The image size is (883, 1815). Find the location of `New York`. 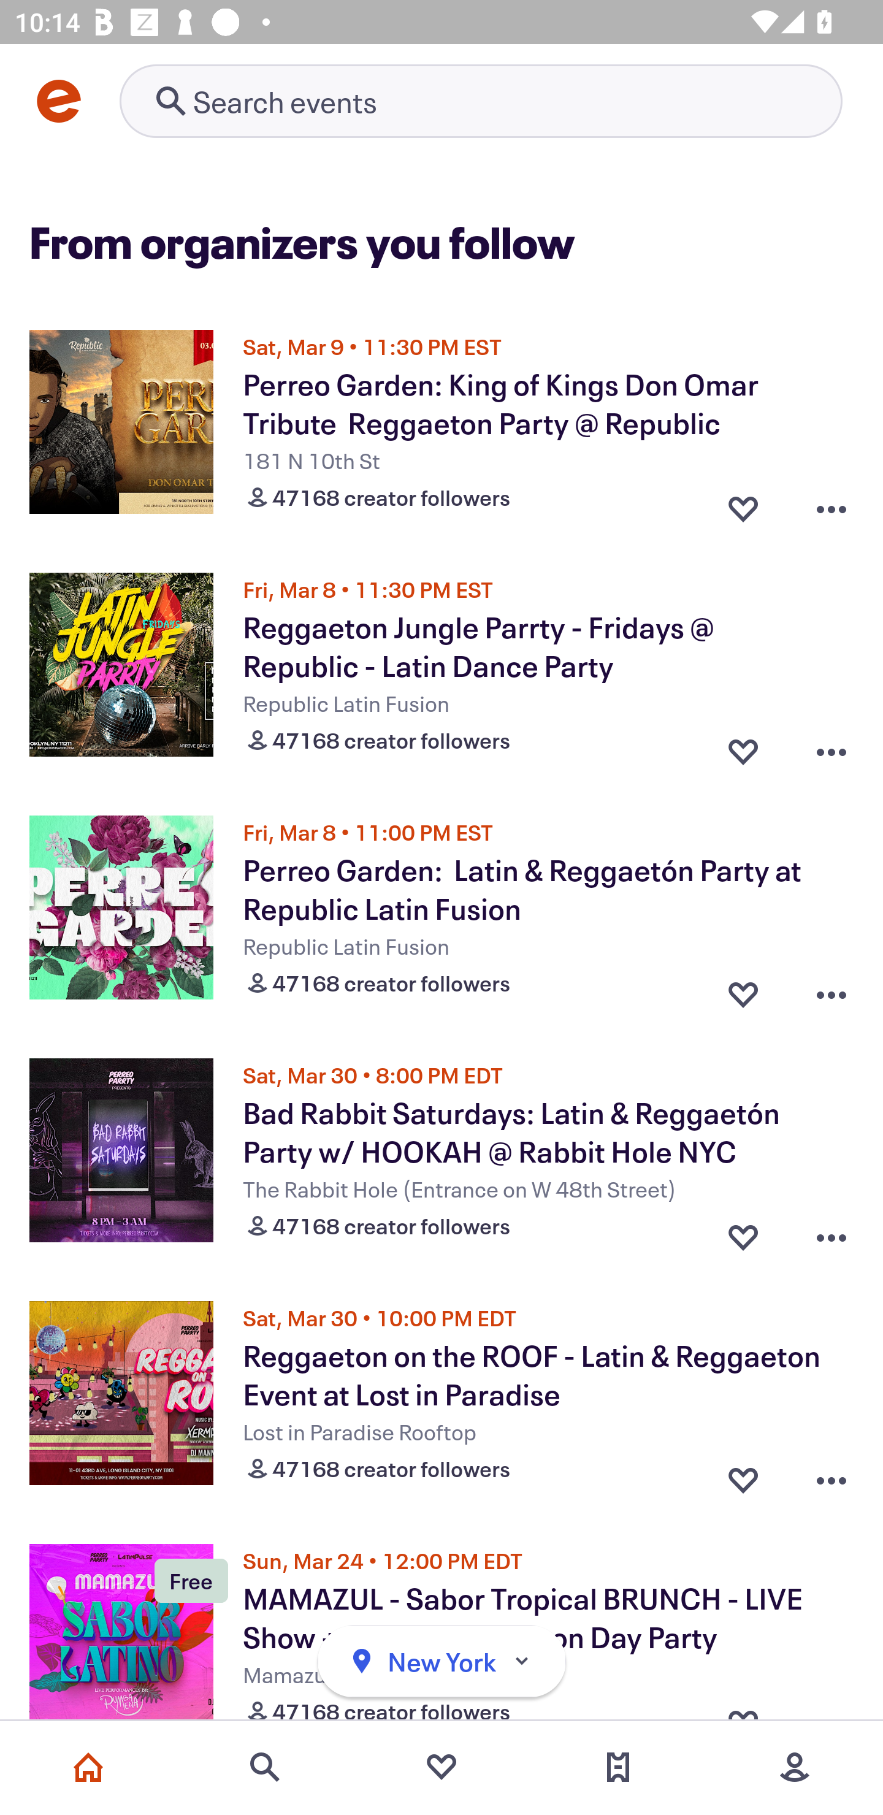

New York is located at coordinates (442, 1662).